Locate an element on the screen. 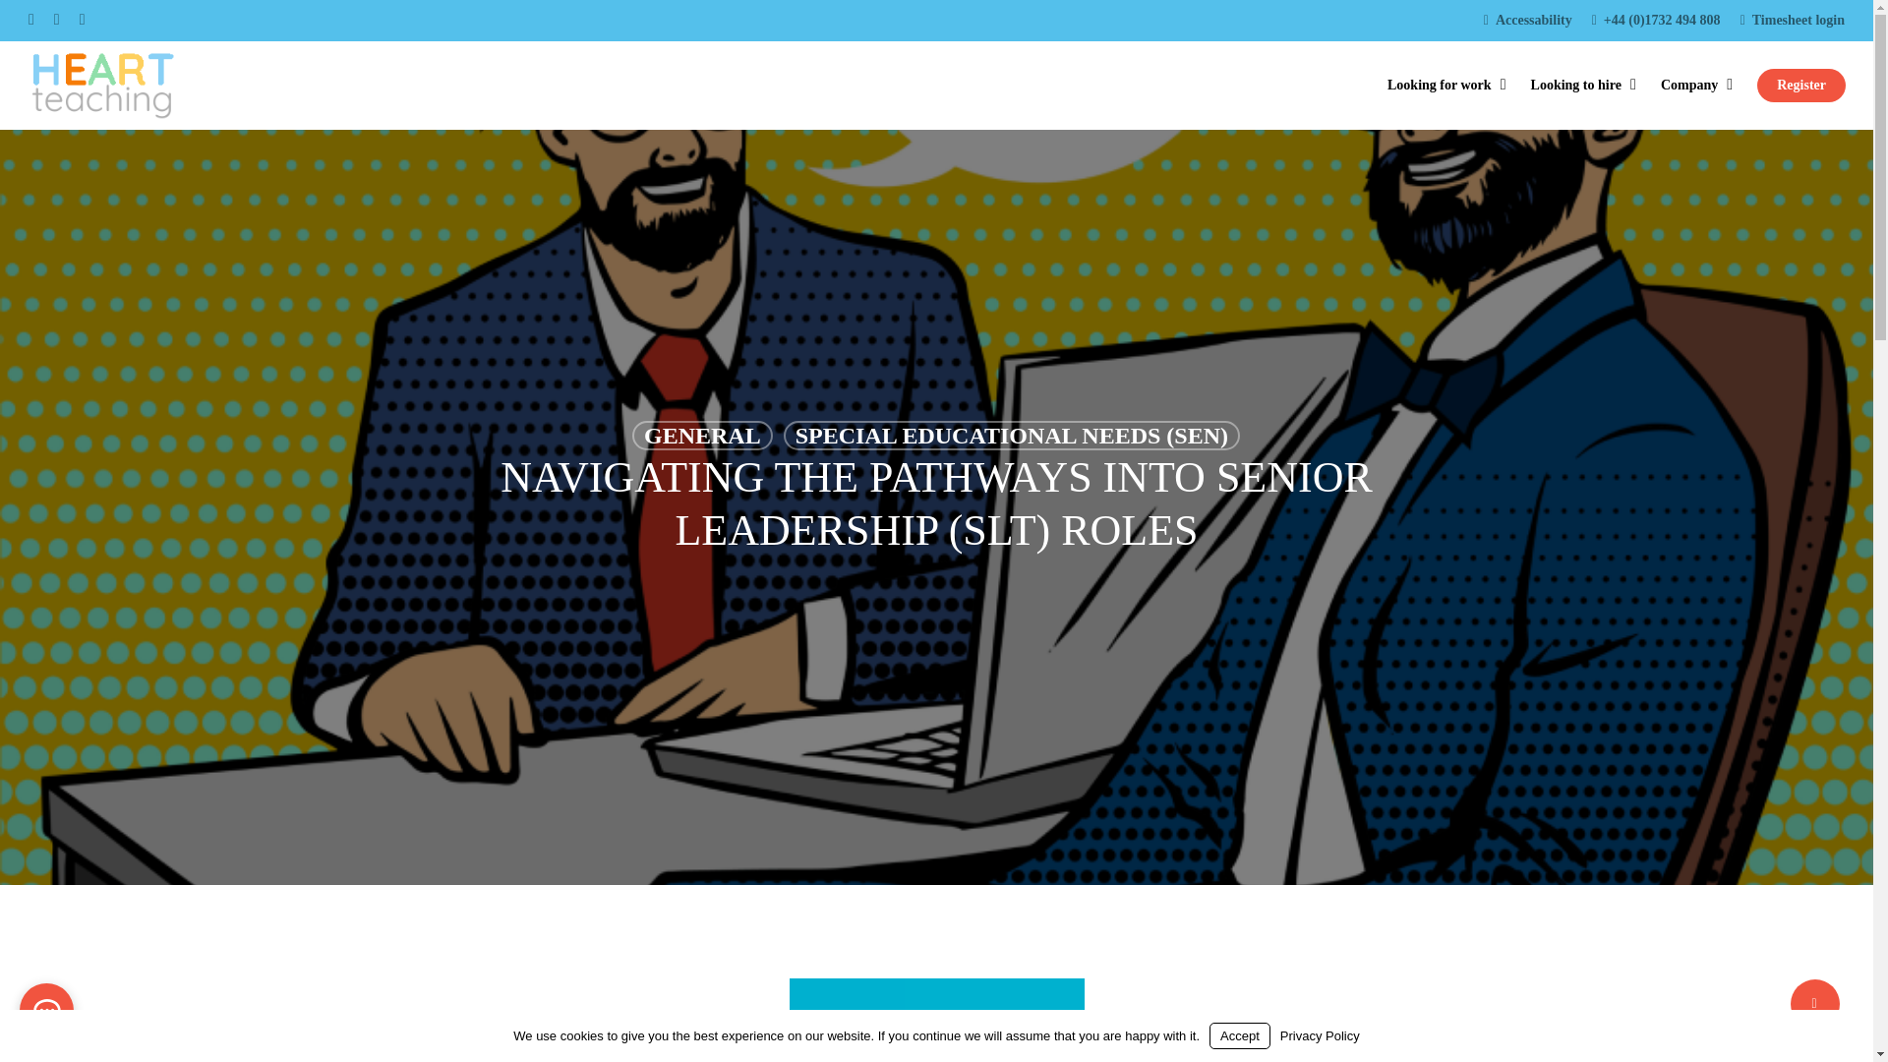 The image size is (1888, 1062). GENERAL is located at coordinates (702, 435).